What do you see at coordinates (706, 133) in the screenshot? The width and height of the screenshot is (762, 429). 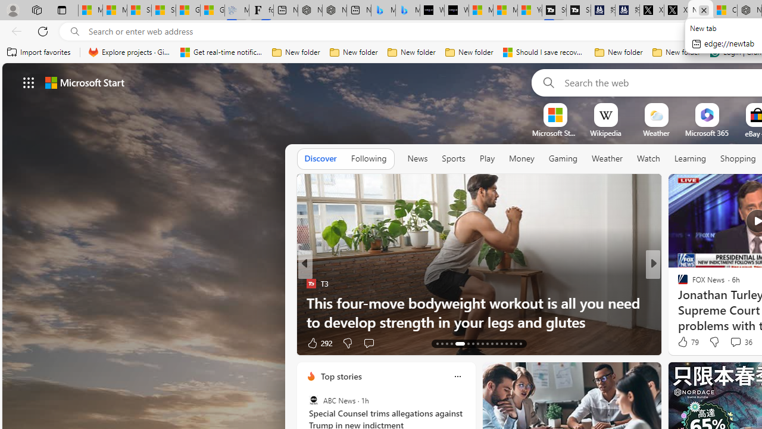 I see `Microsoft 365` at bounding box center [706, 133].